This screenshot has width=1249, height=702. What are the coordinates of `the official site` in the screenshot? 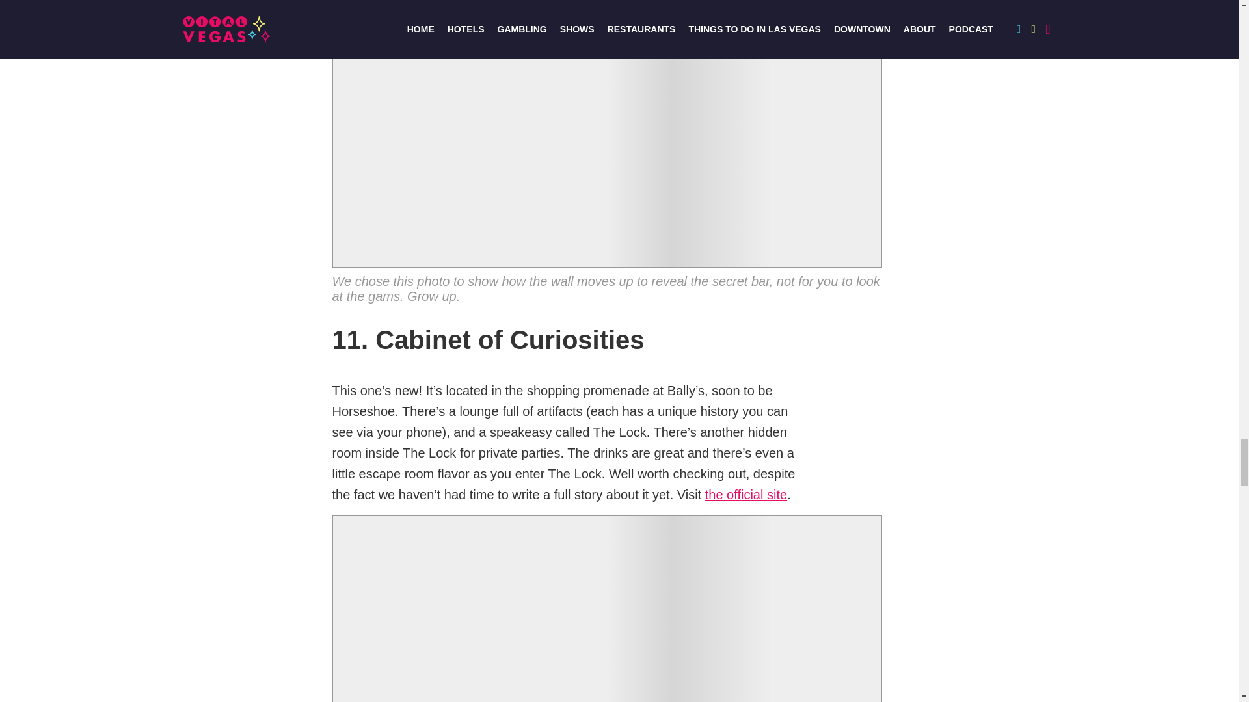 It's located at (745, 495).